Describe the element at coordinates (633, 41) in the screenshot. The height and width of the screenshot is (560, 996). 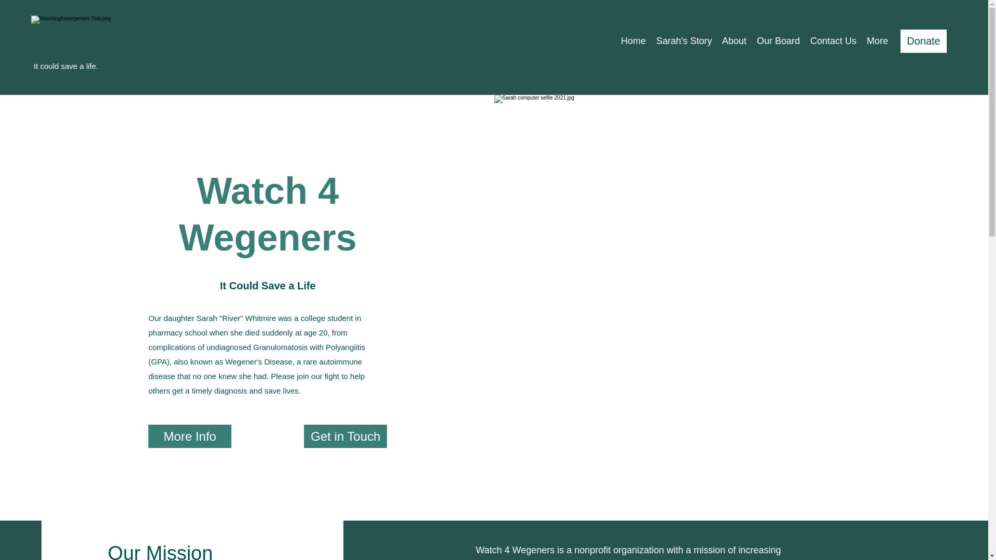
I see `Home` at that location.